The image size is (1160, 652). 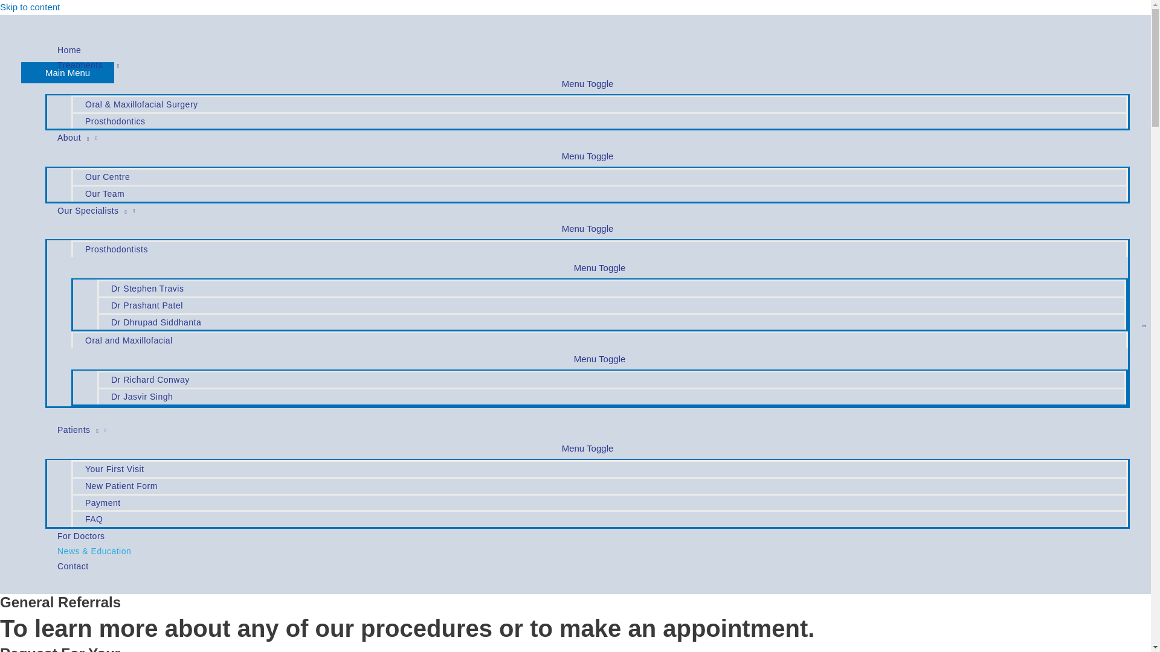 What do you see at coordinates (599, 485) in the screenshot?
I see `New Patient Form` at bounding box center [599, 485].